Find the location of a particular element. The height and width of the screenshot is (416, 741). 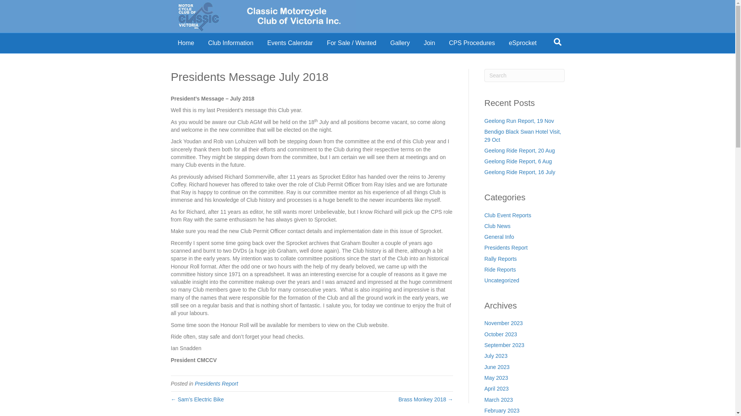

Join is located at coordinates (429, 43).